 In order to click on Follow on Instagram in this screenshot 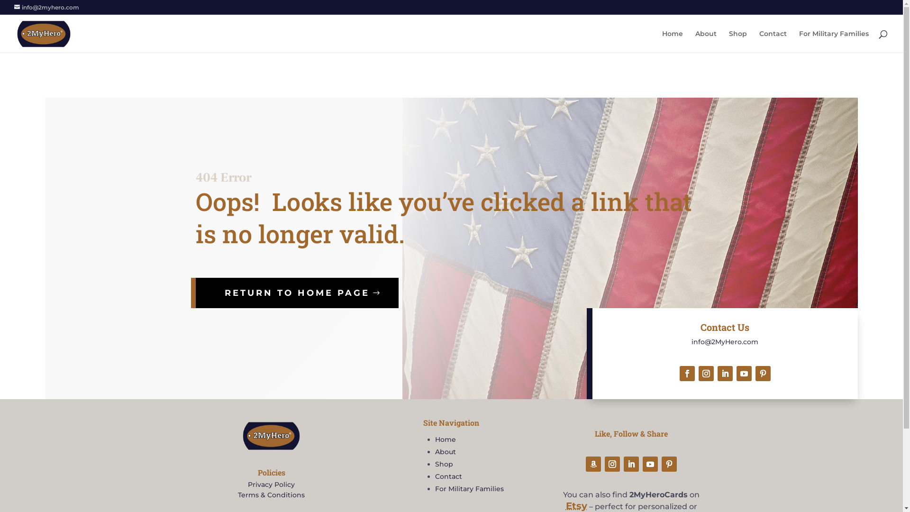, I will do `click(612, 464)`.